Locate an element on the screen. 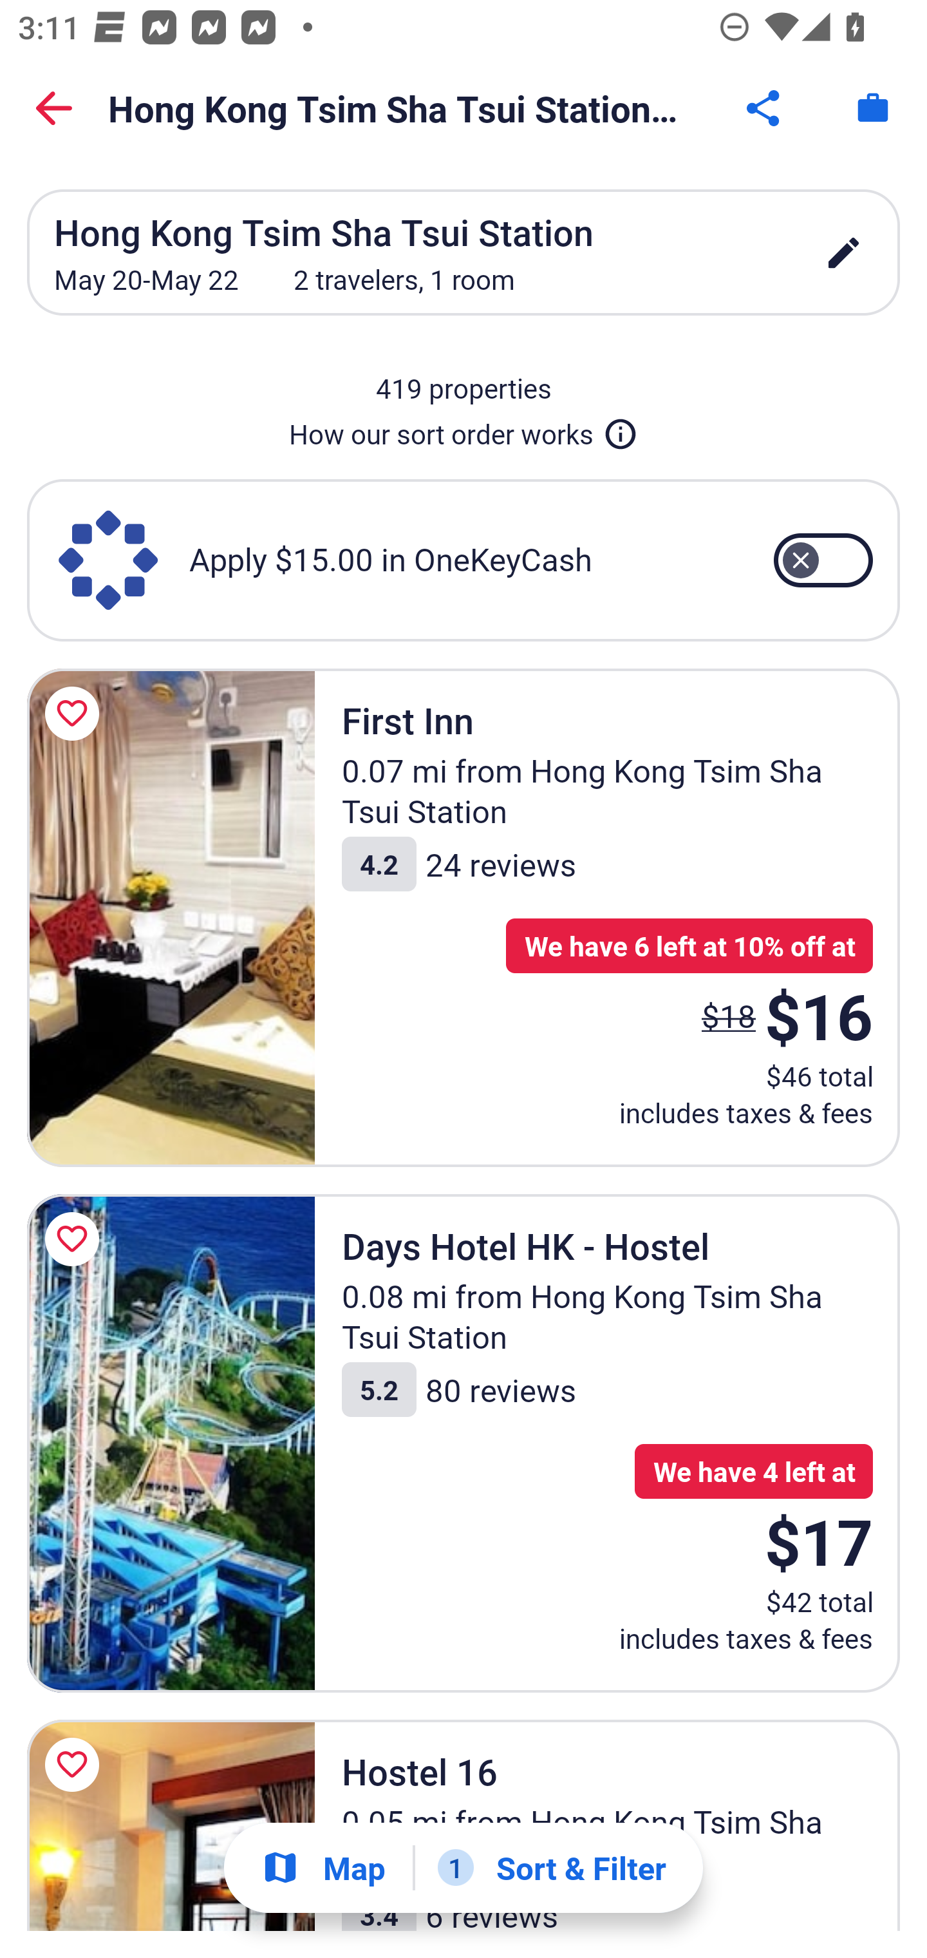  Show map Map Show map Button is located at coordinates (323, 1868).